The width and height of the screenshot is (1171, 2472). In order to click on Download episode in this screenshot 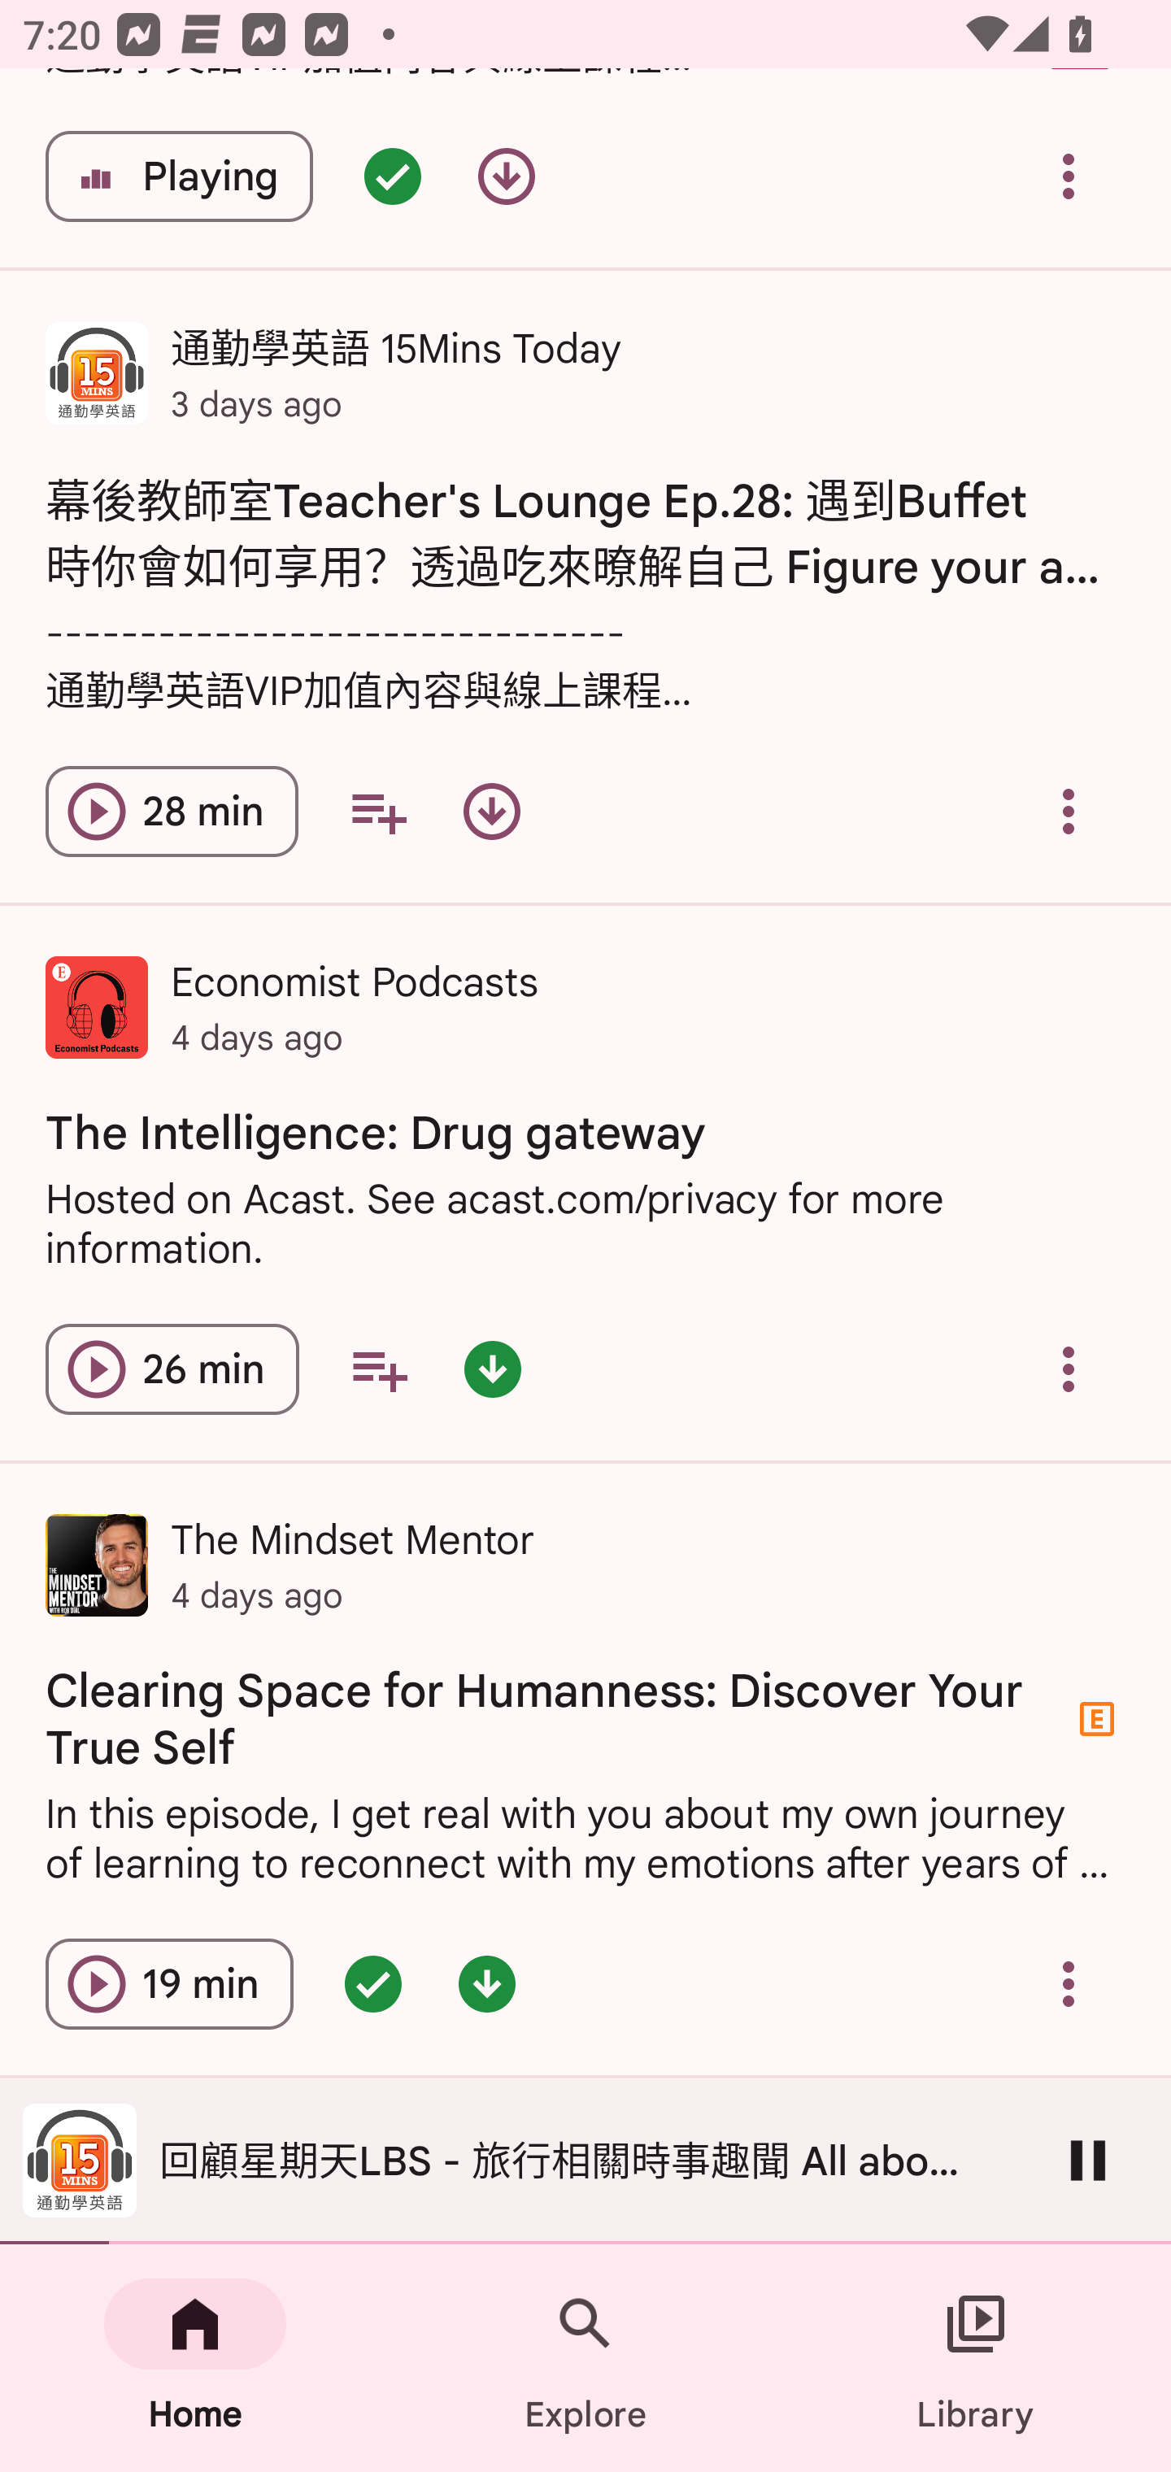, I will do `click(506, 176)`.